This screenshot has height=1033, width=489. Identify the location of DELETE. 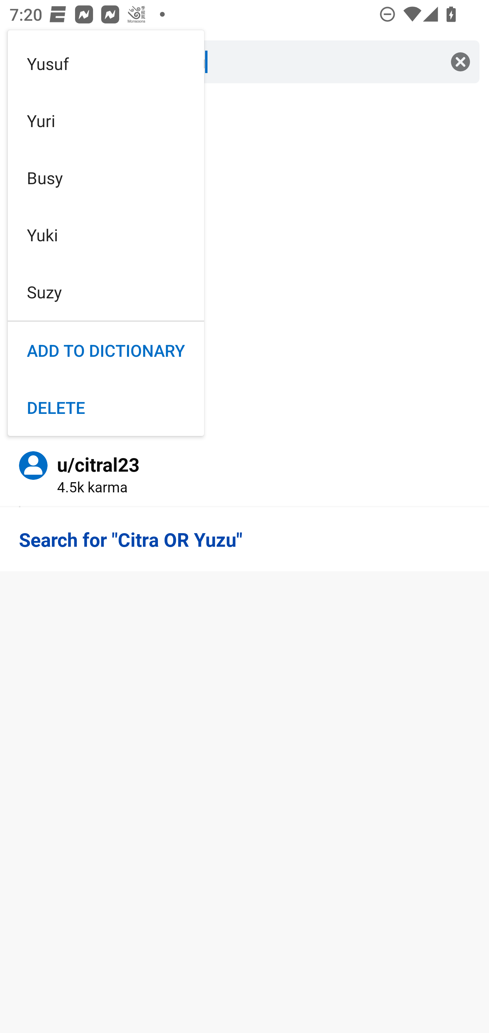
(106, 407).